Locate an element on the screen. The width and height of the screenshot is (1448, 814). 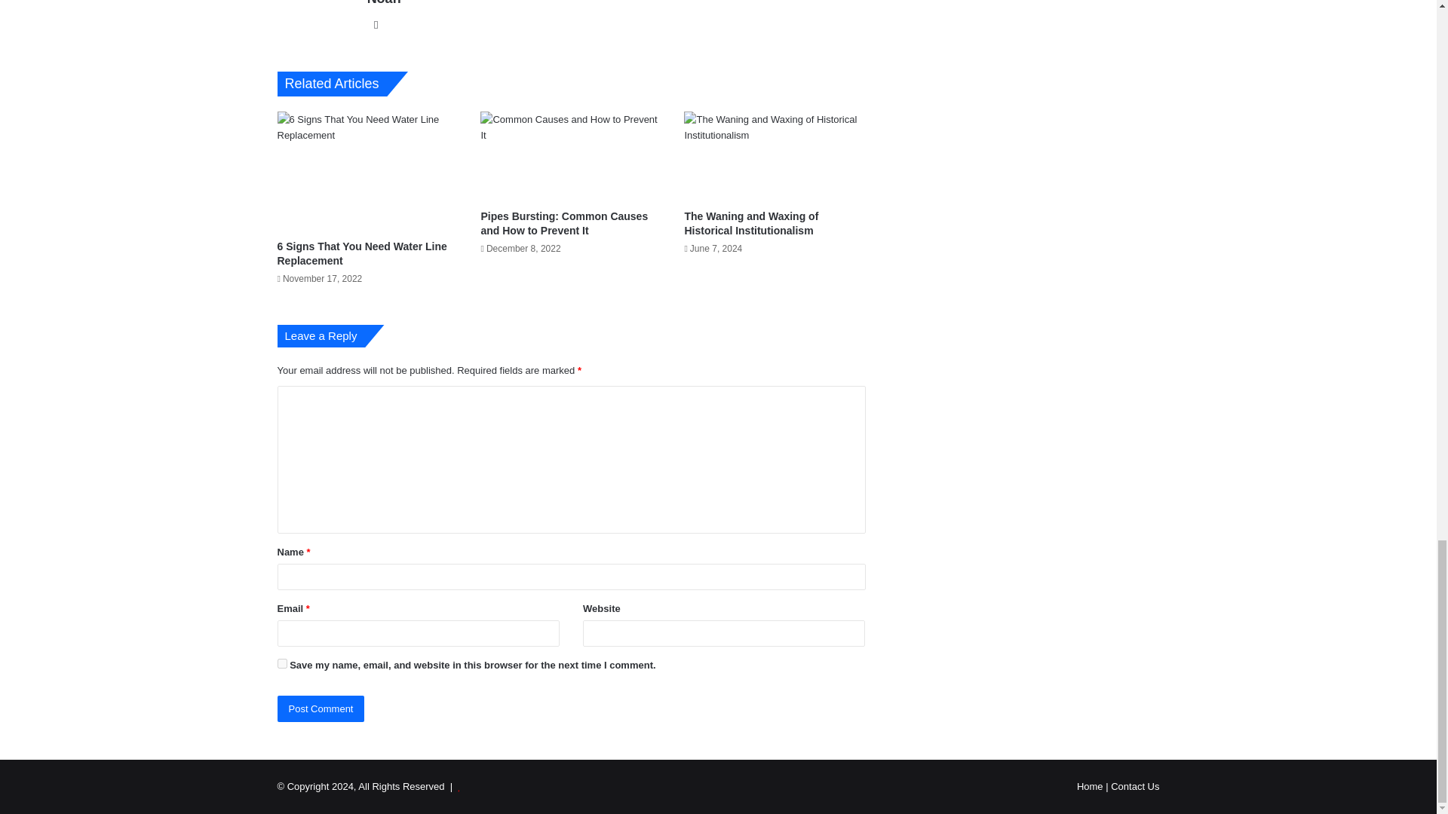
Post Comment is located at coordinates (321, 708).